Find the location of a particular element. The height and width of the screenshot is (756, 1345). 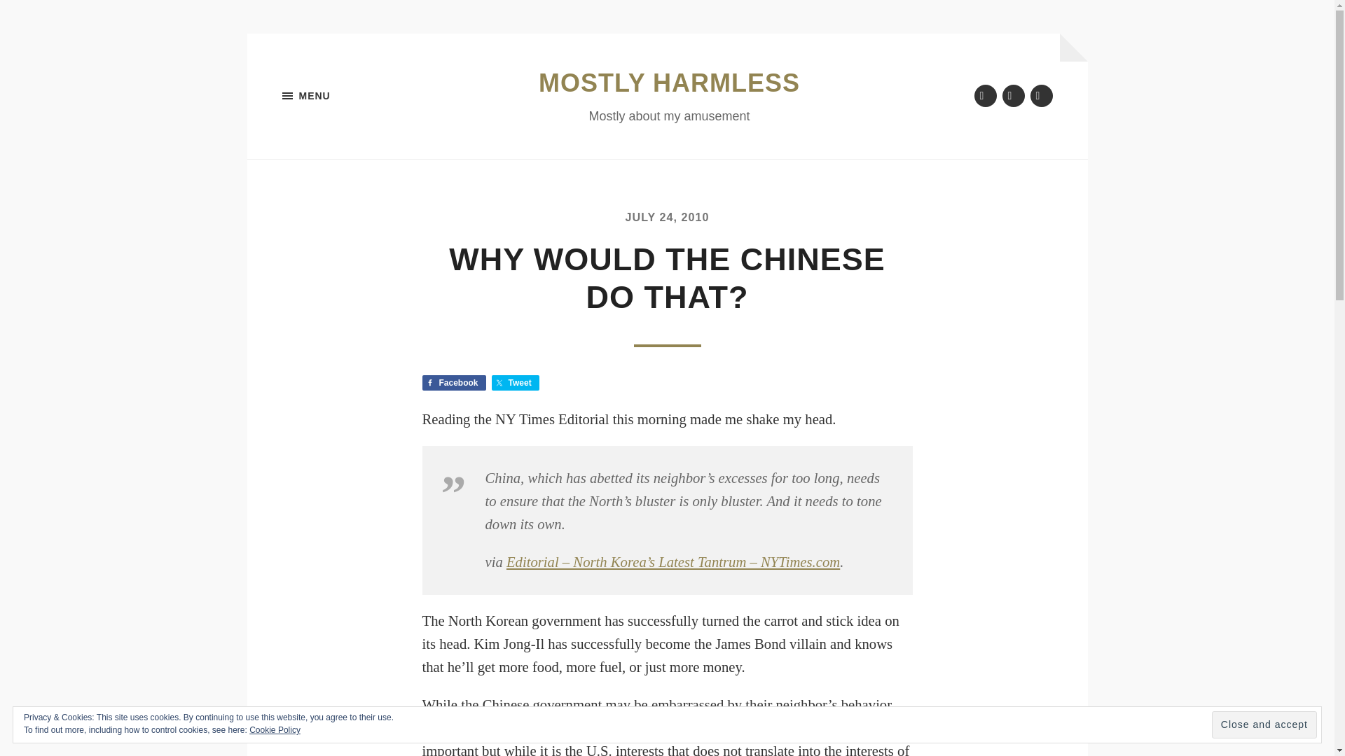

Flickr is located at coordinates (1013, 95).